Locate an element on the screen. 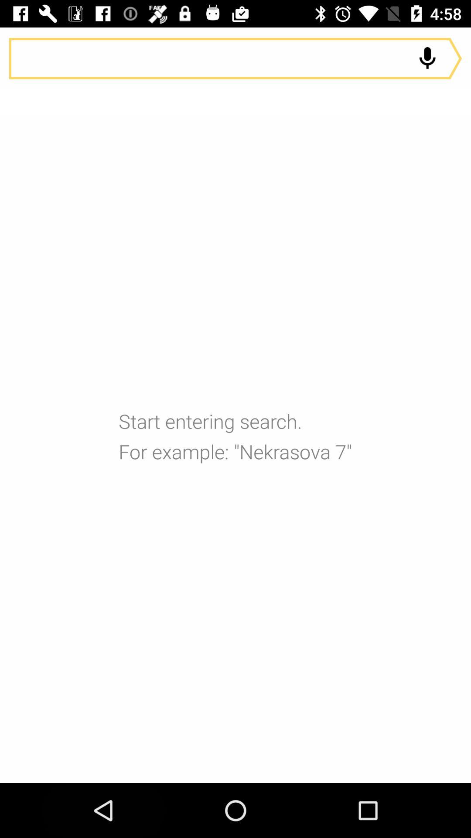 This screenshot has width=471, height=838. launch the icon at the top right corner is located at coordinates (427, 58).